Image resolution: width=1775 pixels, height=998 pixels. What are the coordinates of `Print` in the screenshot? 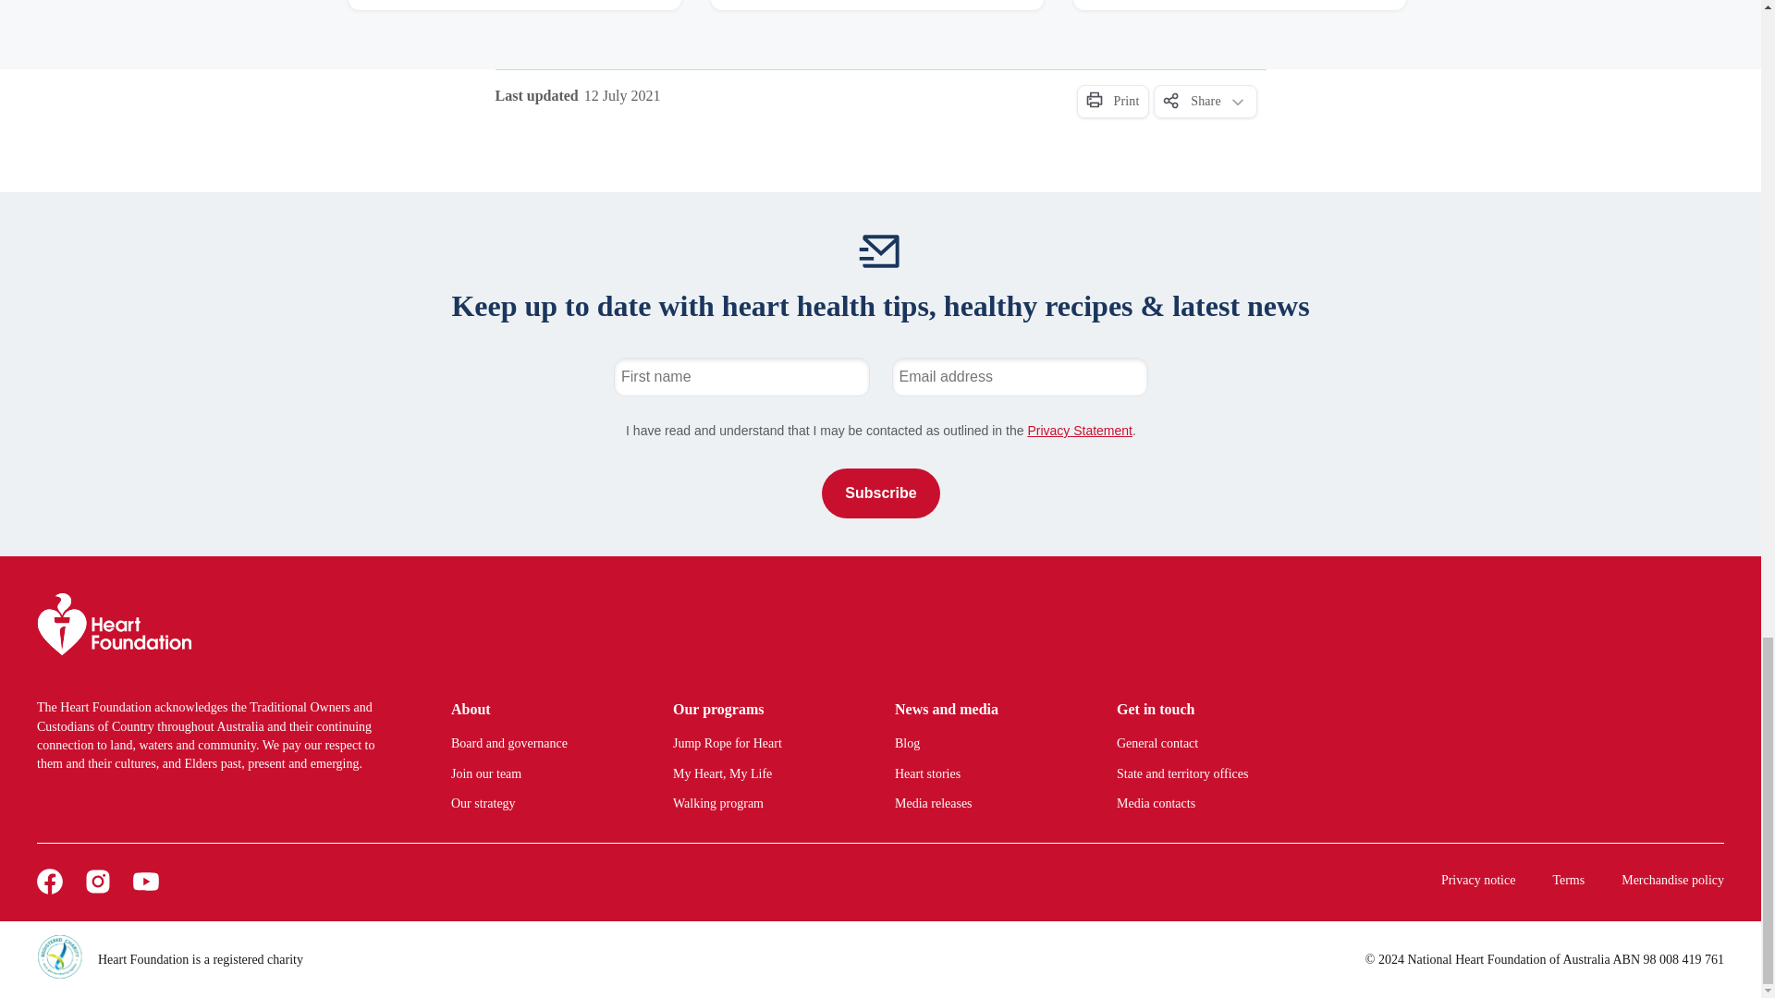 It's located at (1111, 102).